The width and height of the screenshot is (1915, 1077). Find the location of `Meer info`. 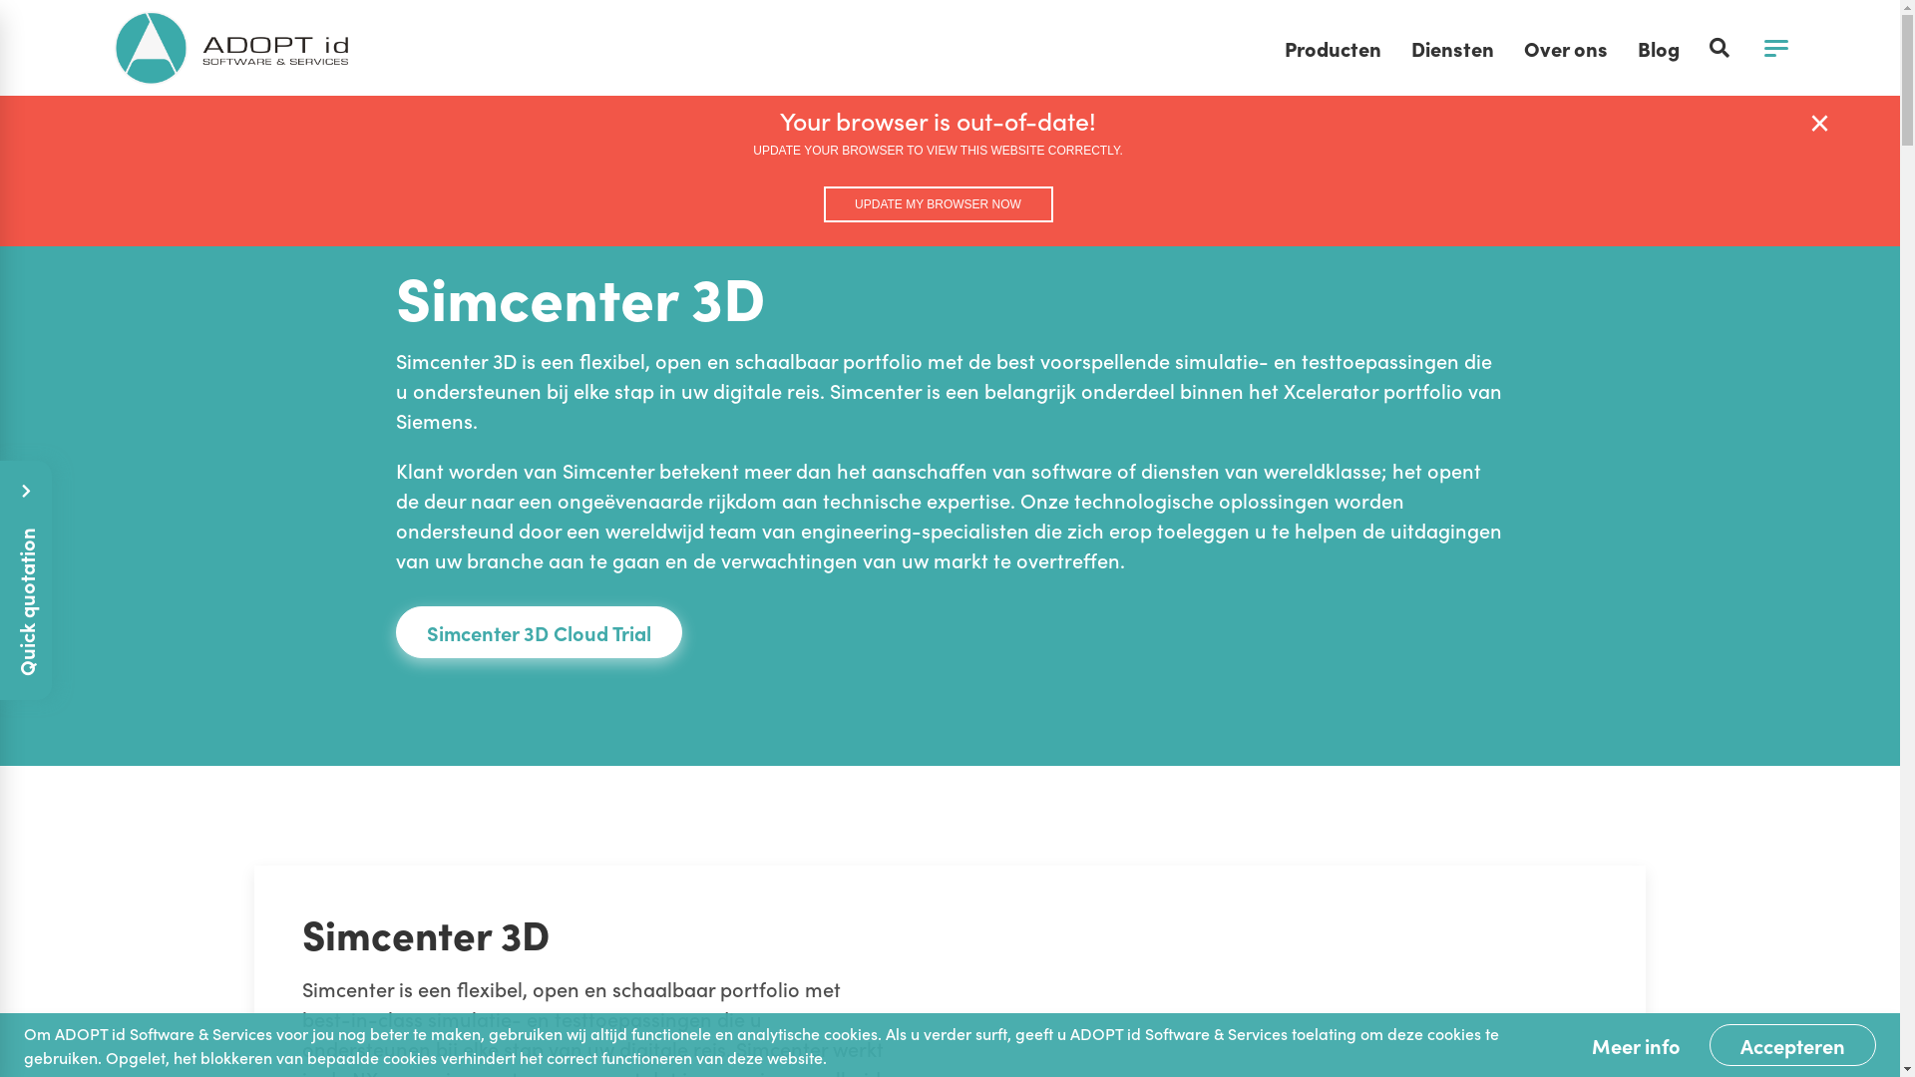

Meer info is located at coordinates (1636, 1045).